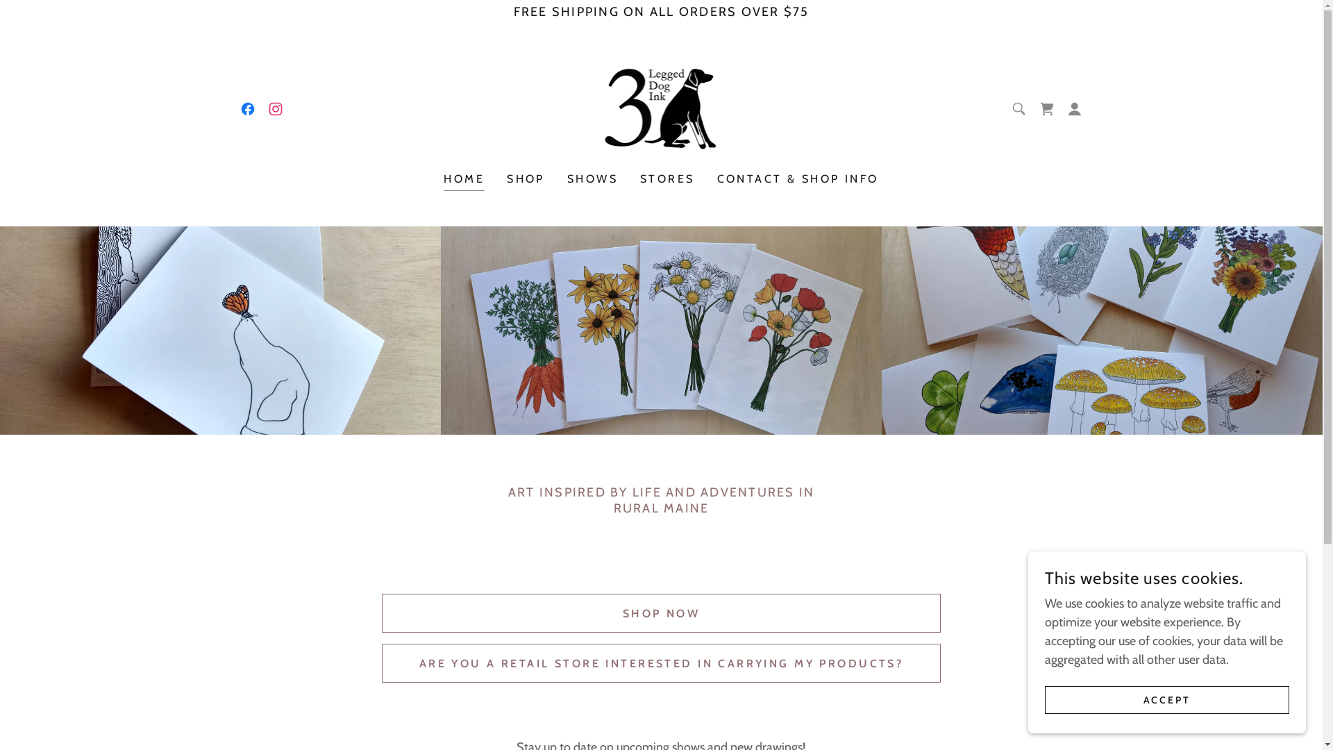 Image resolution: width=1333 pixels, height=750 pixels. What do you see at coordinates (593, 179) in the screenshot?
I see `SHOWS` at bounding box center [593, 179].